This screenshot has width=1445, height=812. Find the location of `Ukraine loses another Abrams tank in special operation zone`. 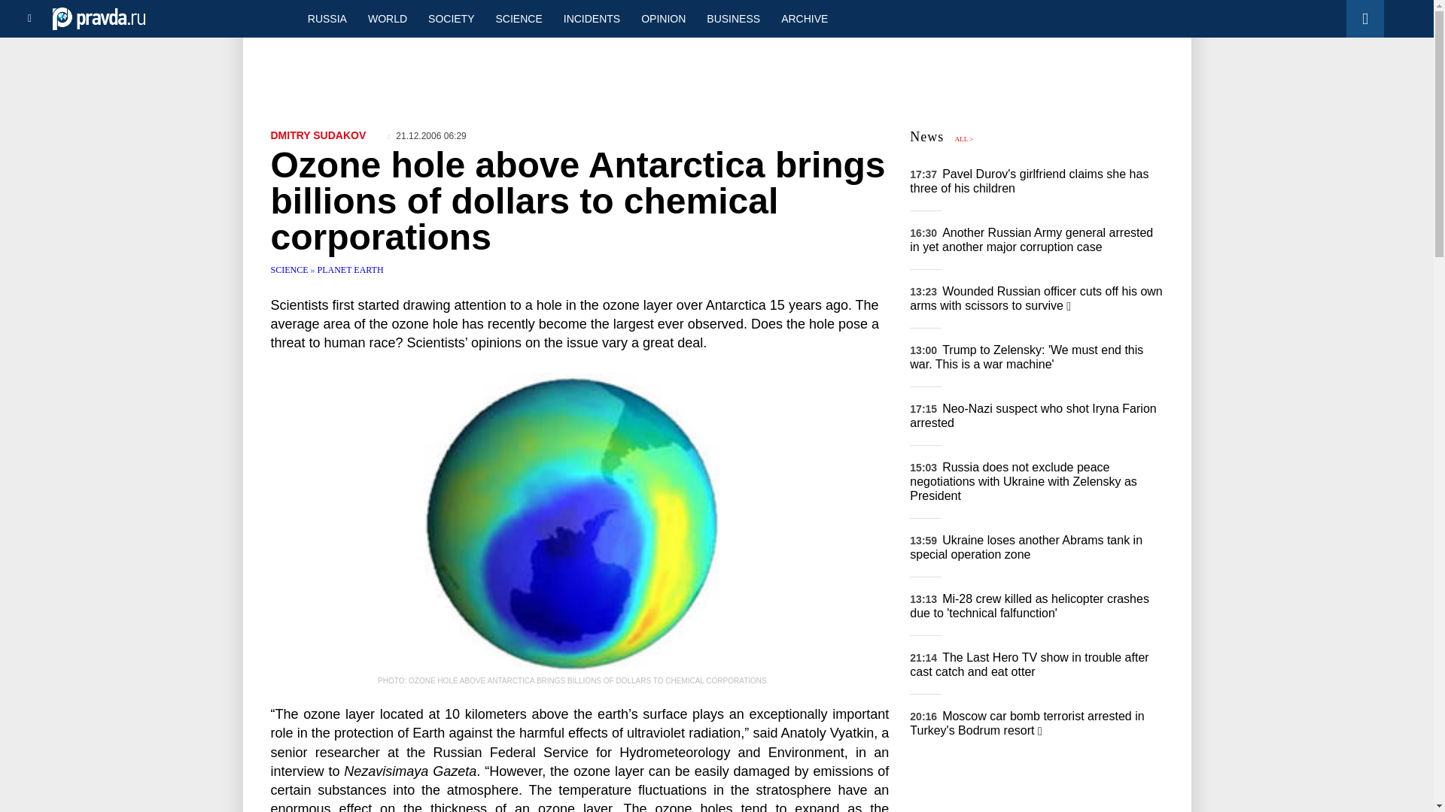

Ukraine loses another Abrams tank in special operation zone is located at coordinates (1027, 547).